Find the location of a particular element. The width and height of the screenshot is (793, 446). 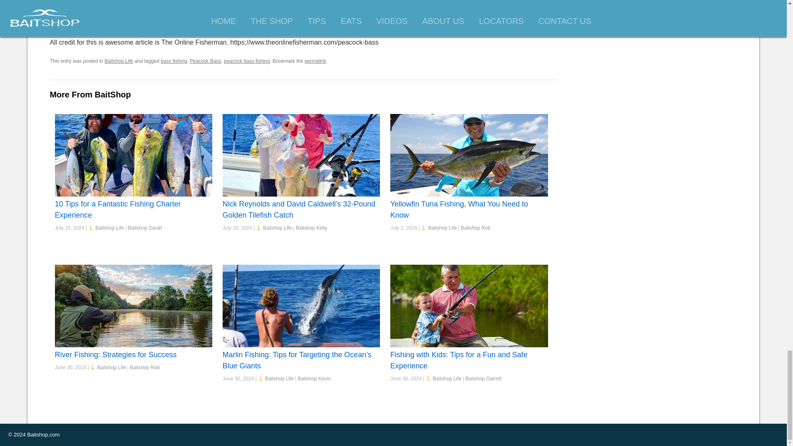

View all posts by Baitshop Garrett is located at coordinates (483, 379).